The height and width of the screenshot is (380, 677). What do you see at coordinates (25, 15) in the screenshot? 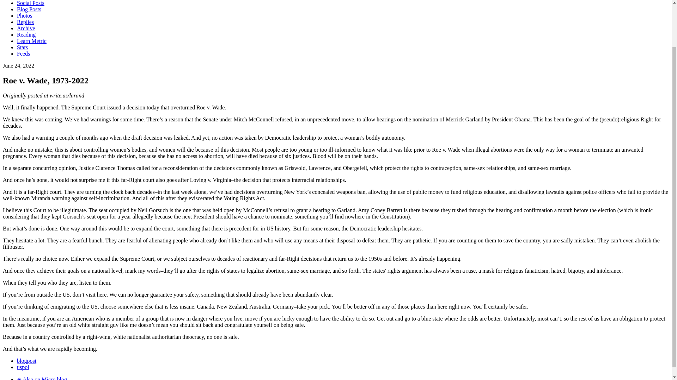
I see `Photos` at bounding box center [25, 15].